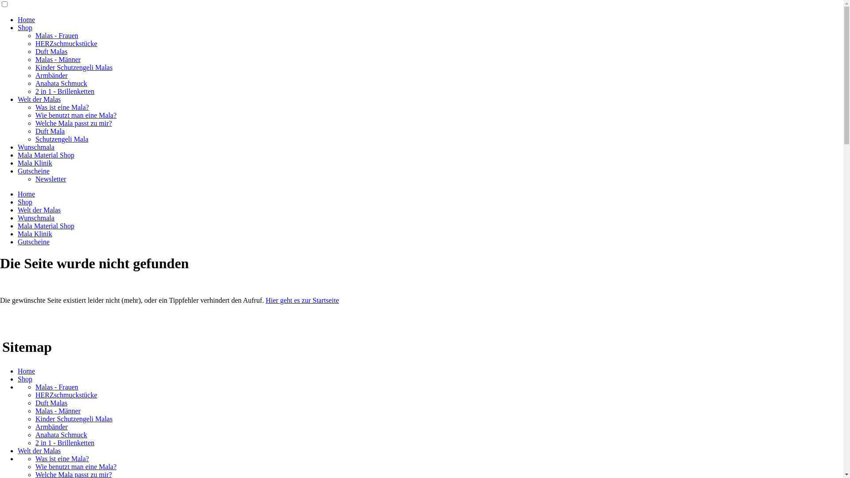 This screenshot has width=850, height=478. I want to click on Mala Material Shop, so click(46, 155).